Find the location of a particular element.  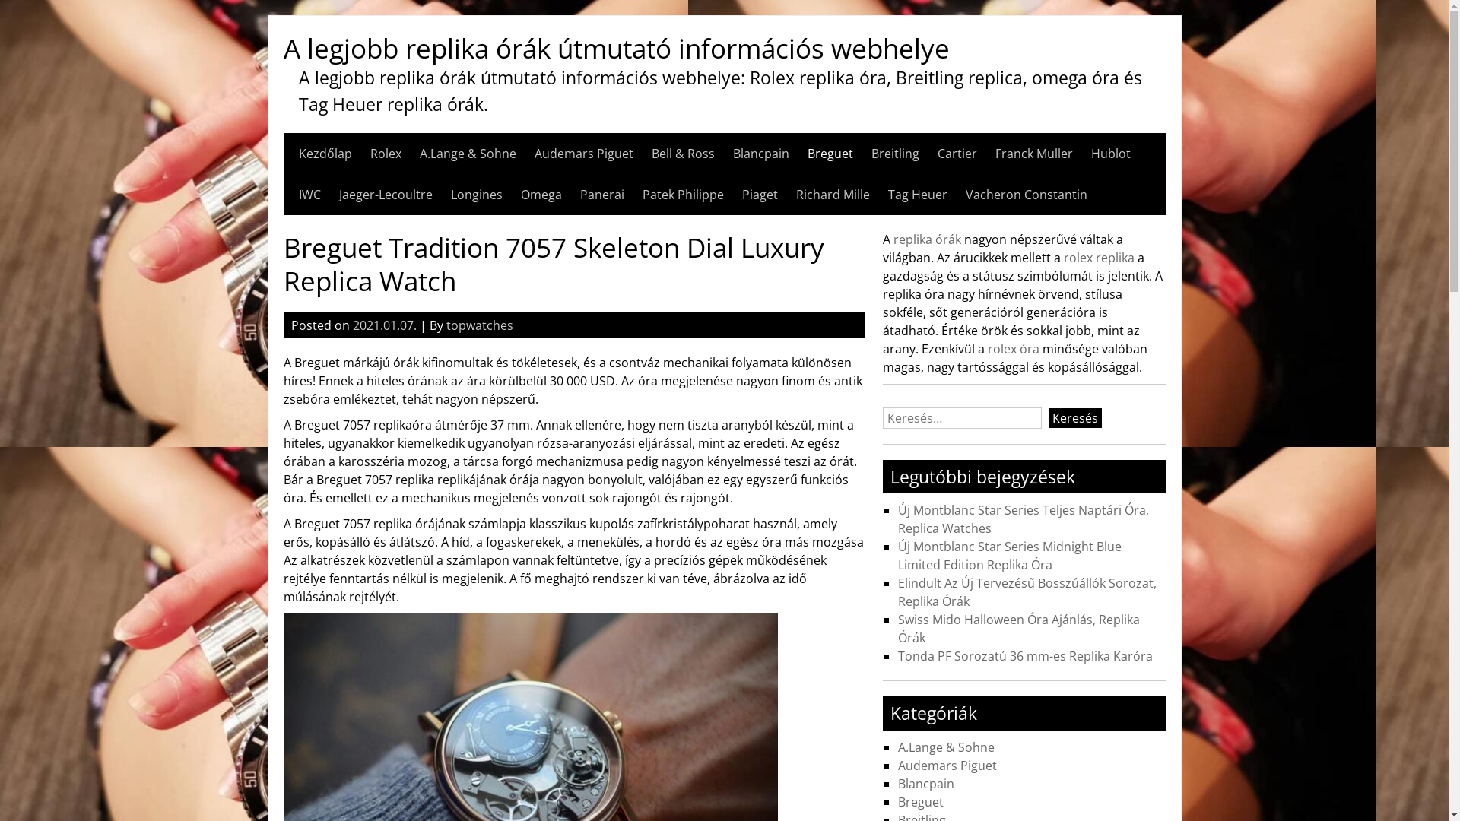

Panerai is located at coordinates (601, 195).